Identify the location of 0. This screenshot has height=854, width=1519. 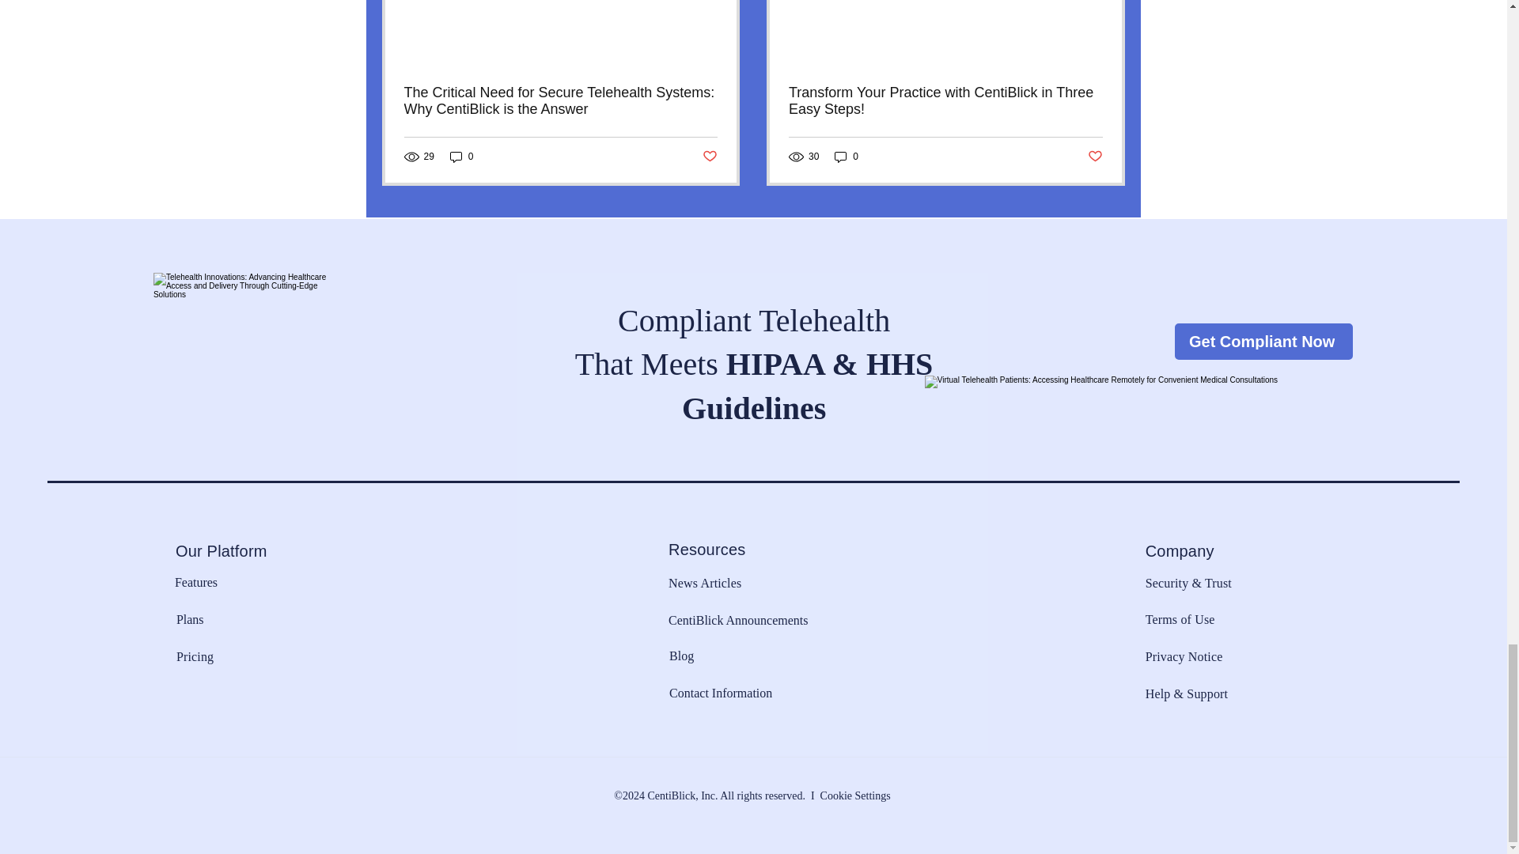
(846, 157).